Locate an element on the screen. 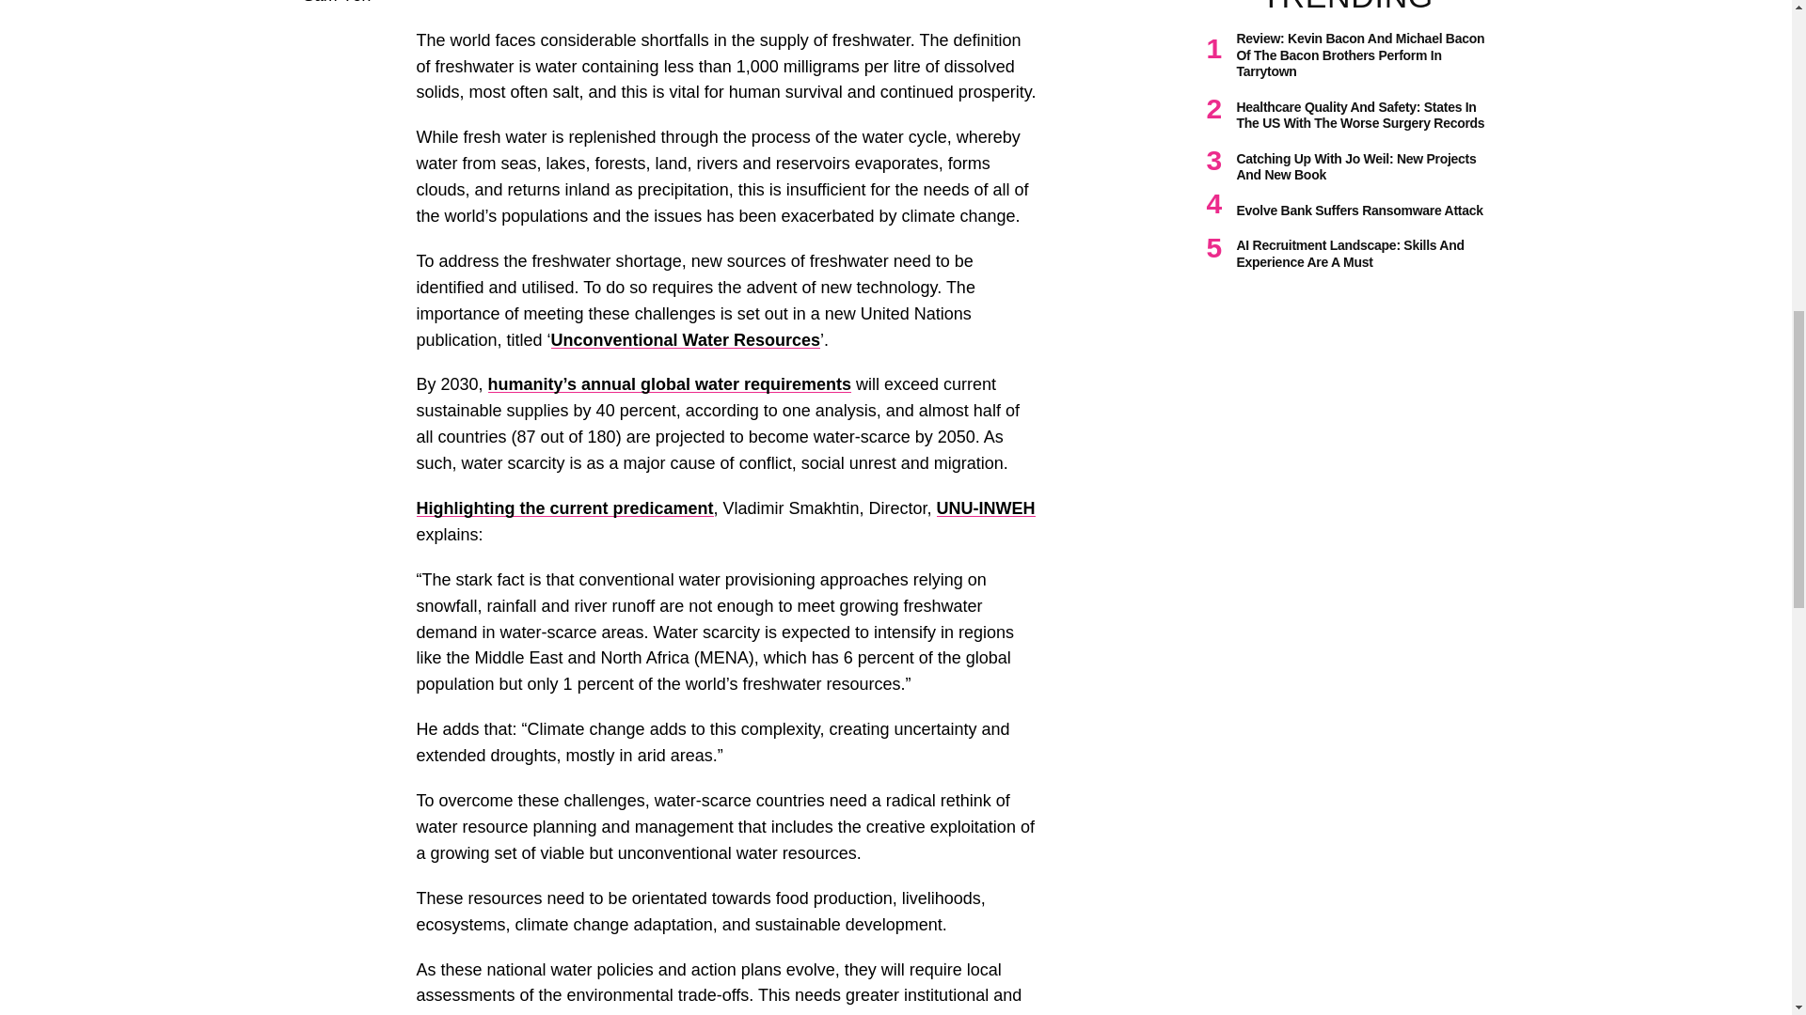  Unconventional Water Resources is located at coordinates (685, 340).